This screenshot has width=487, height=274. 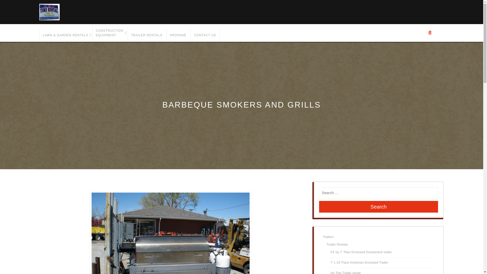 What do you see at coordinates (337, 244) in the screenshot?
I see `Trailer Rentals` at bounding box center [337, 244].